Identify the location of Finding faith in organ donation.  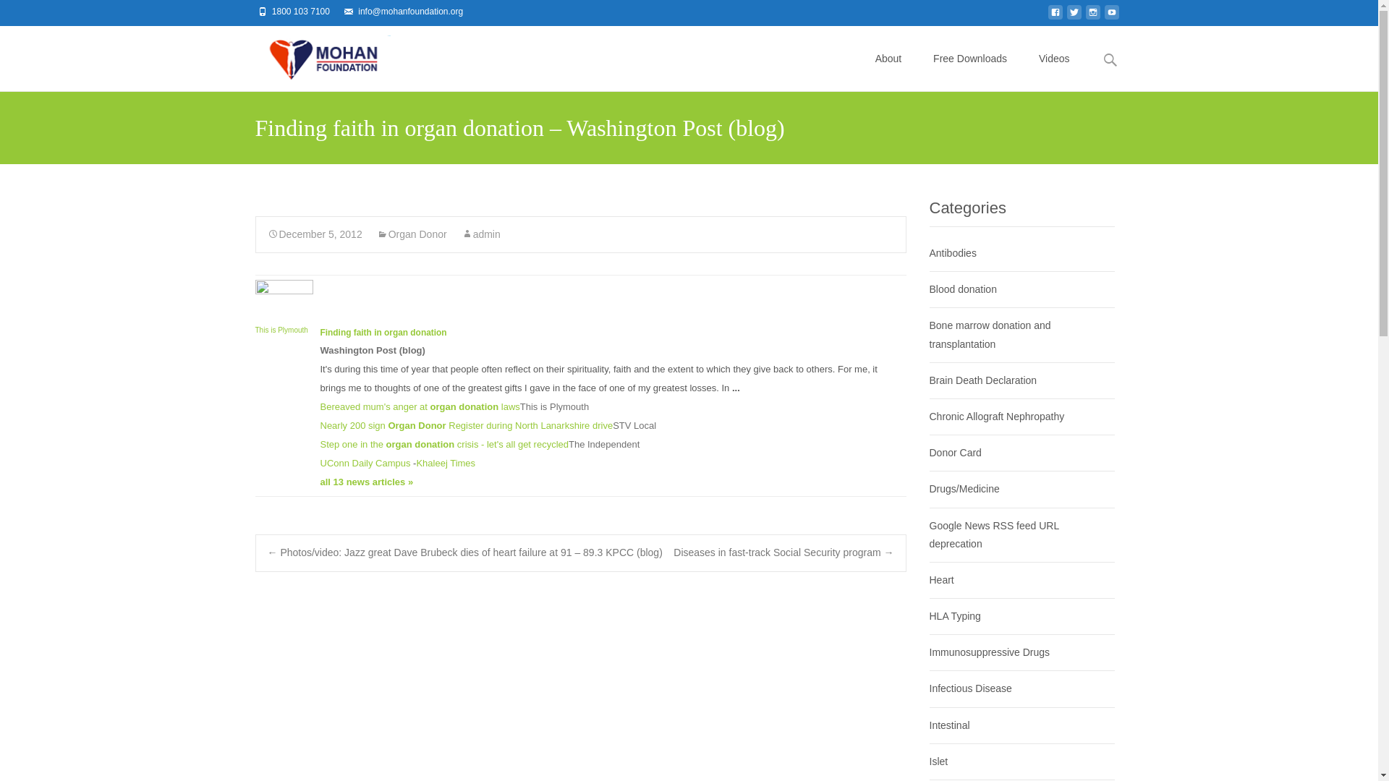
(382, 332).